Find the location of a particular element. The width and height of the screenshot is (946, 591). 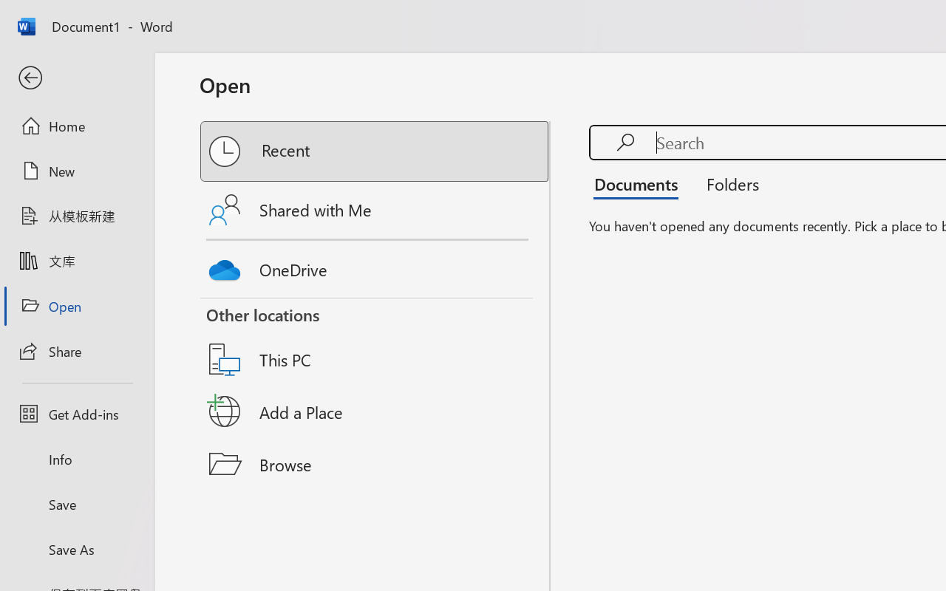

This PC is located at coordinates (375, 341).